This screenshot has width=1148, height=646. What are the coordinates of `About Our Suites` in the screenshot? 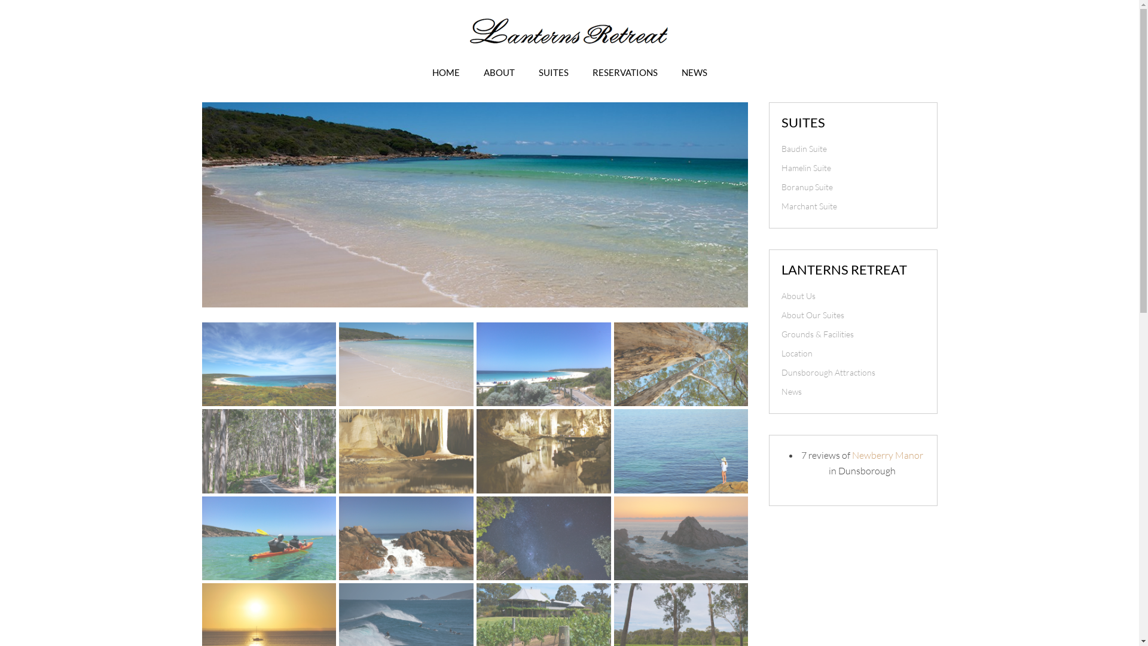 It's located at (853, 315).